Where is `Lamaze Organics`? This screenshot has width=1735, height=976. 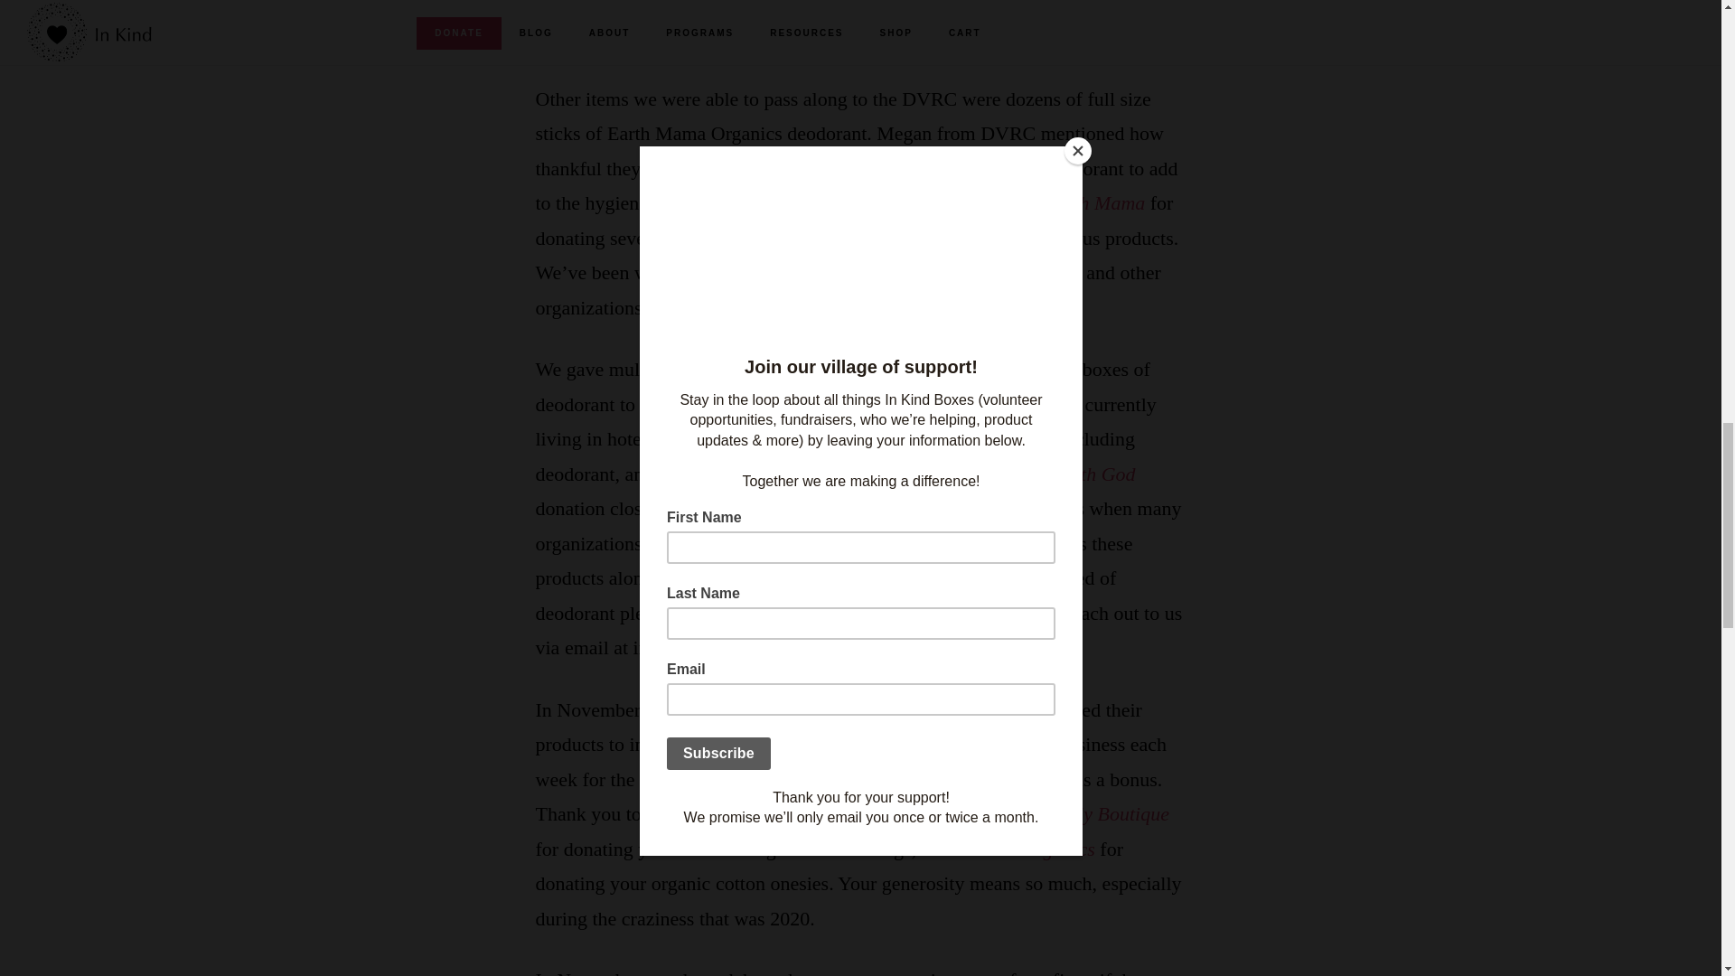 Lamaze Organics is located at coordinates (1025, 848).